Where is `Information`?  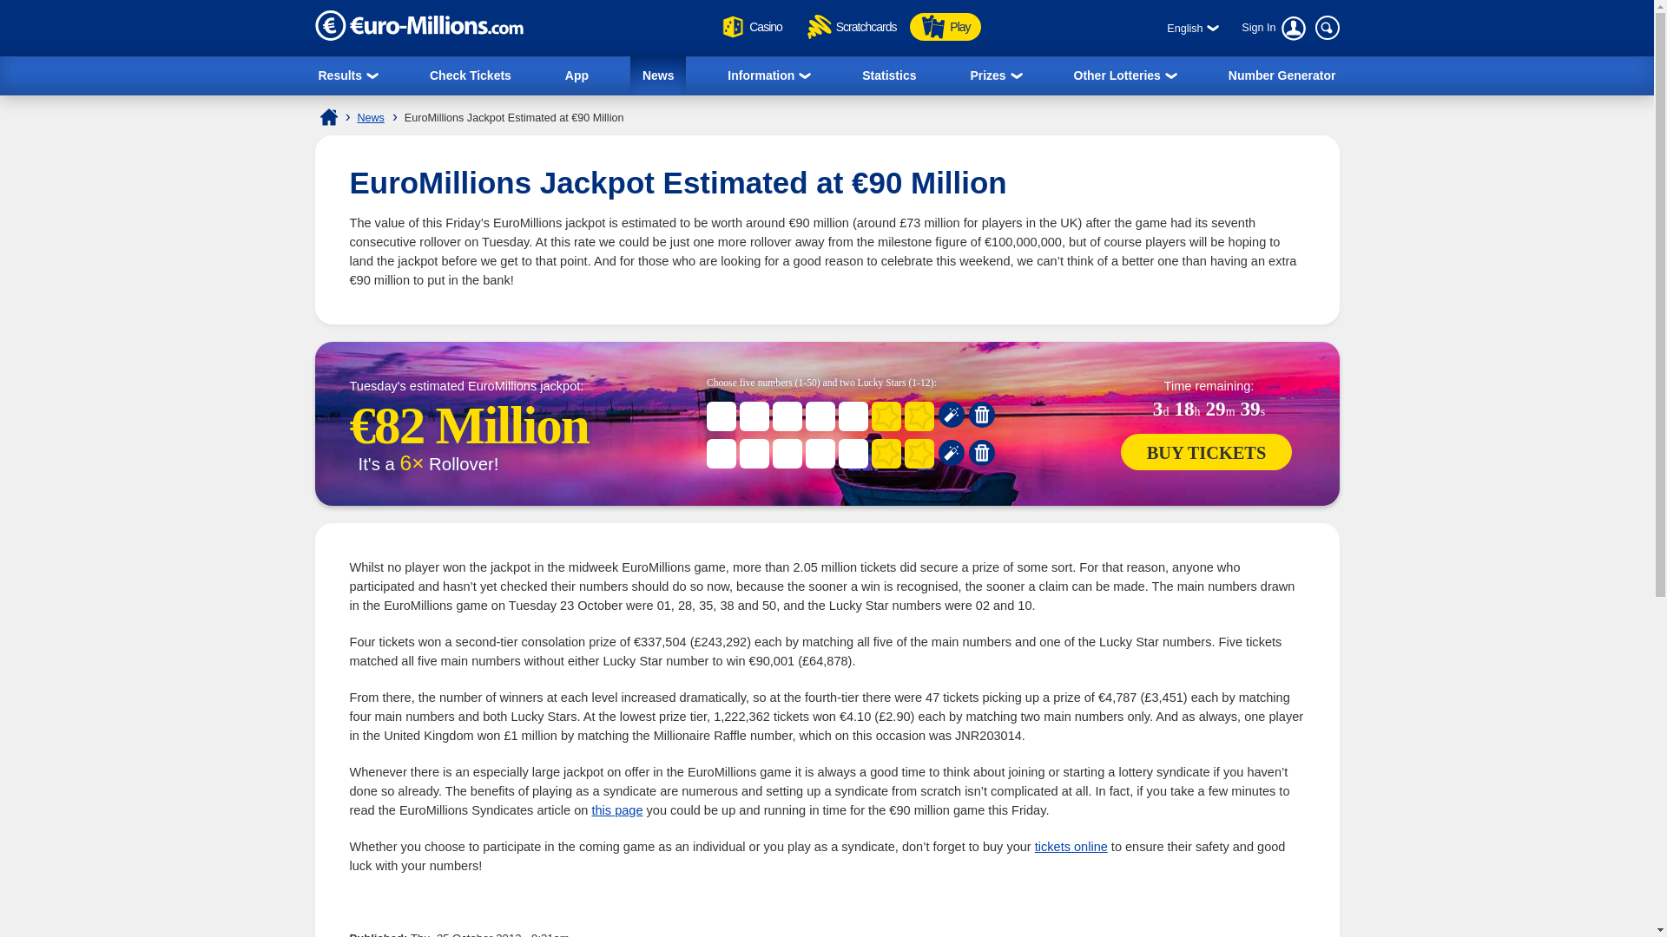
Information is located at coordinates (768, 75).